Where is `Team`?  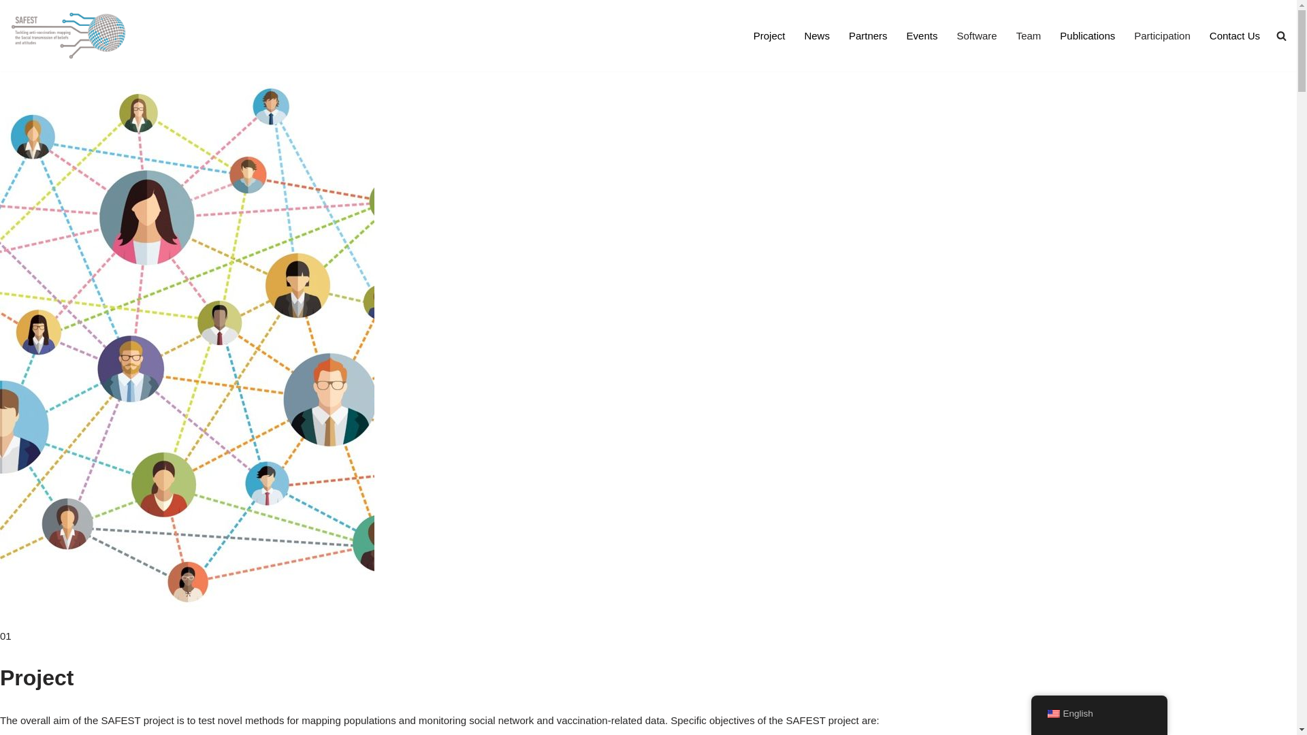 Team is located at coordinates (1029, 35).